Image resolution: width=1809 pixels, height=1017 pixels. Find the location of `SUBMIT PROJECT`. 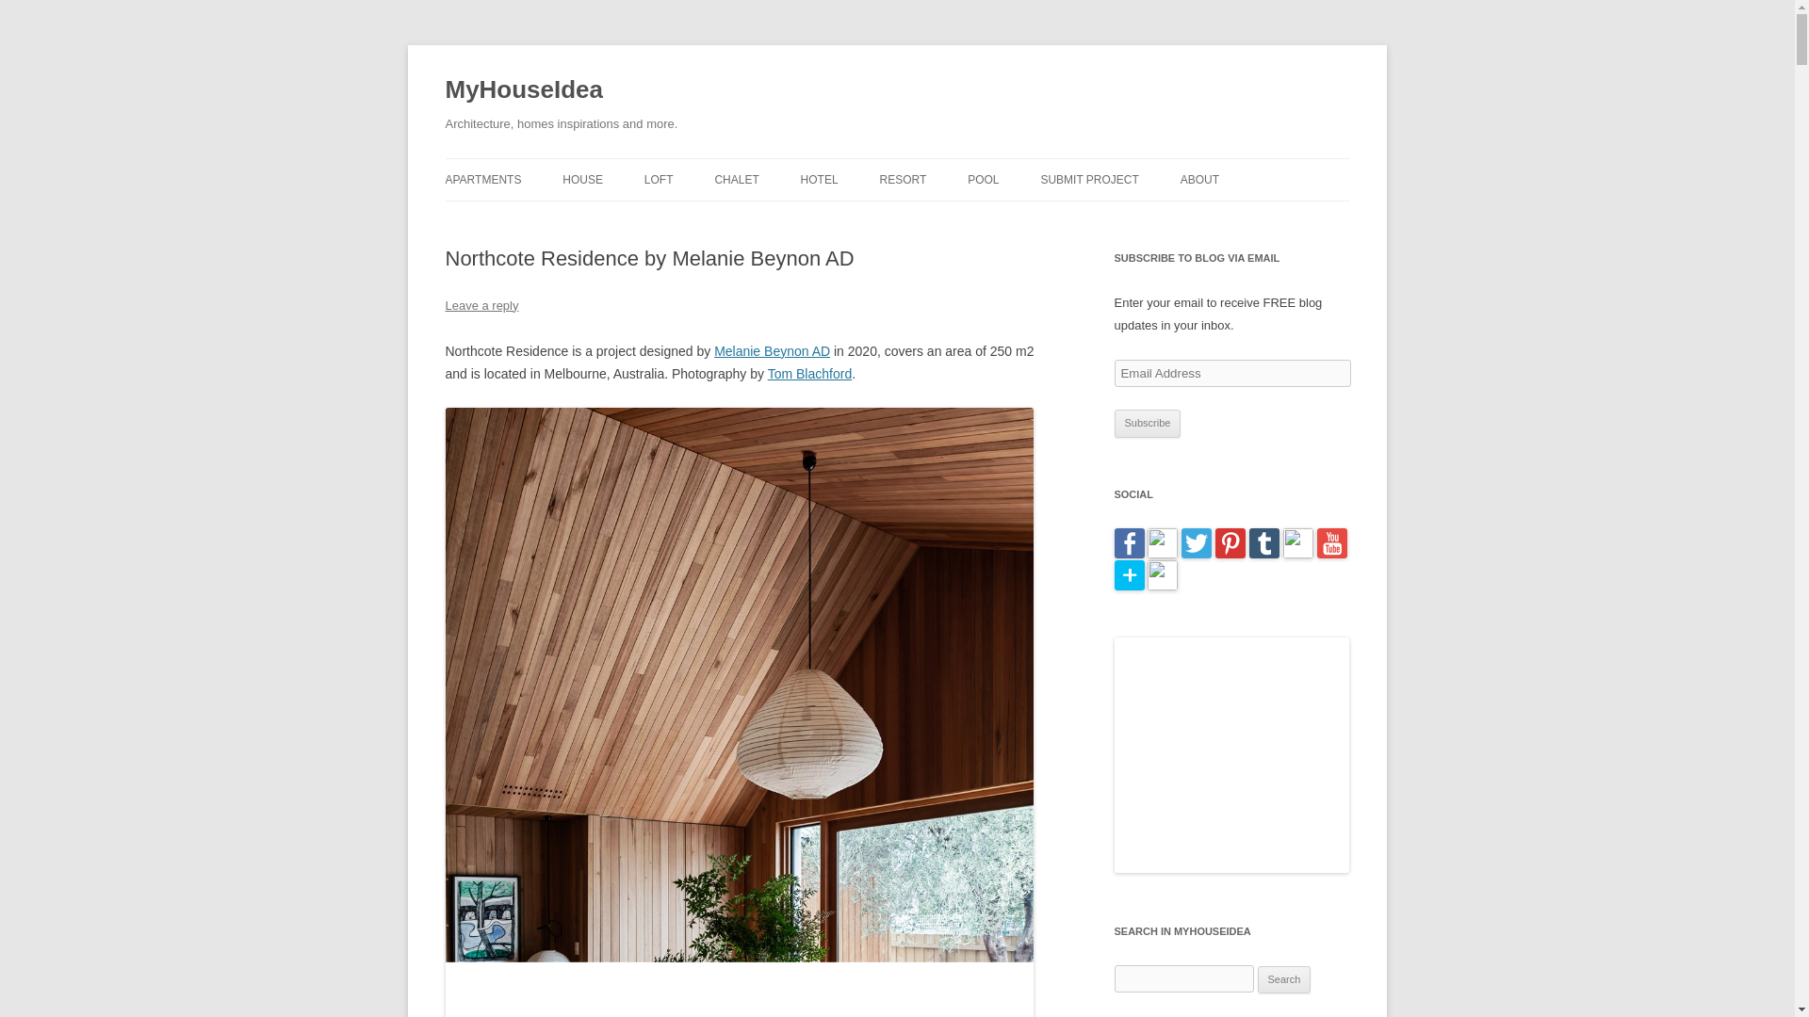

SUBMIT PROJECT is located at coordinates (1089, 179).